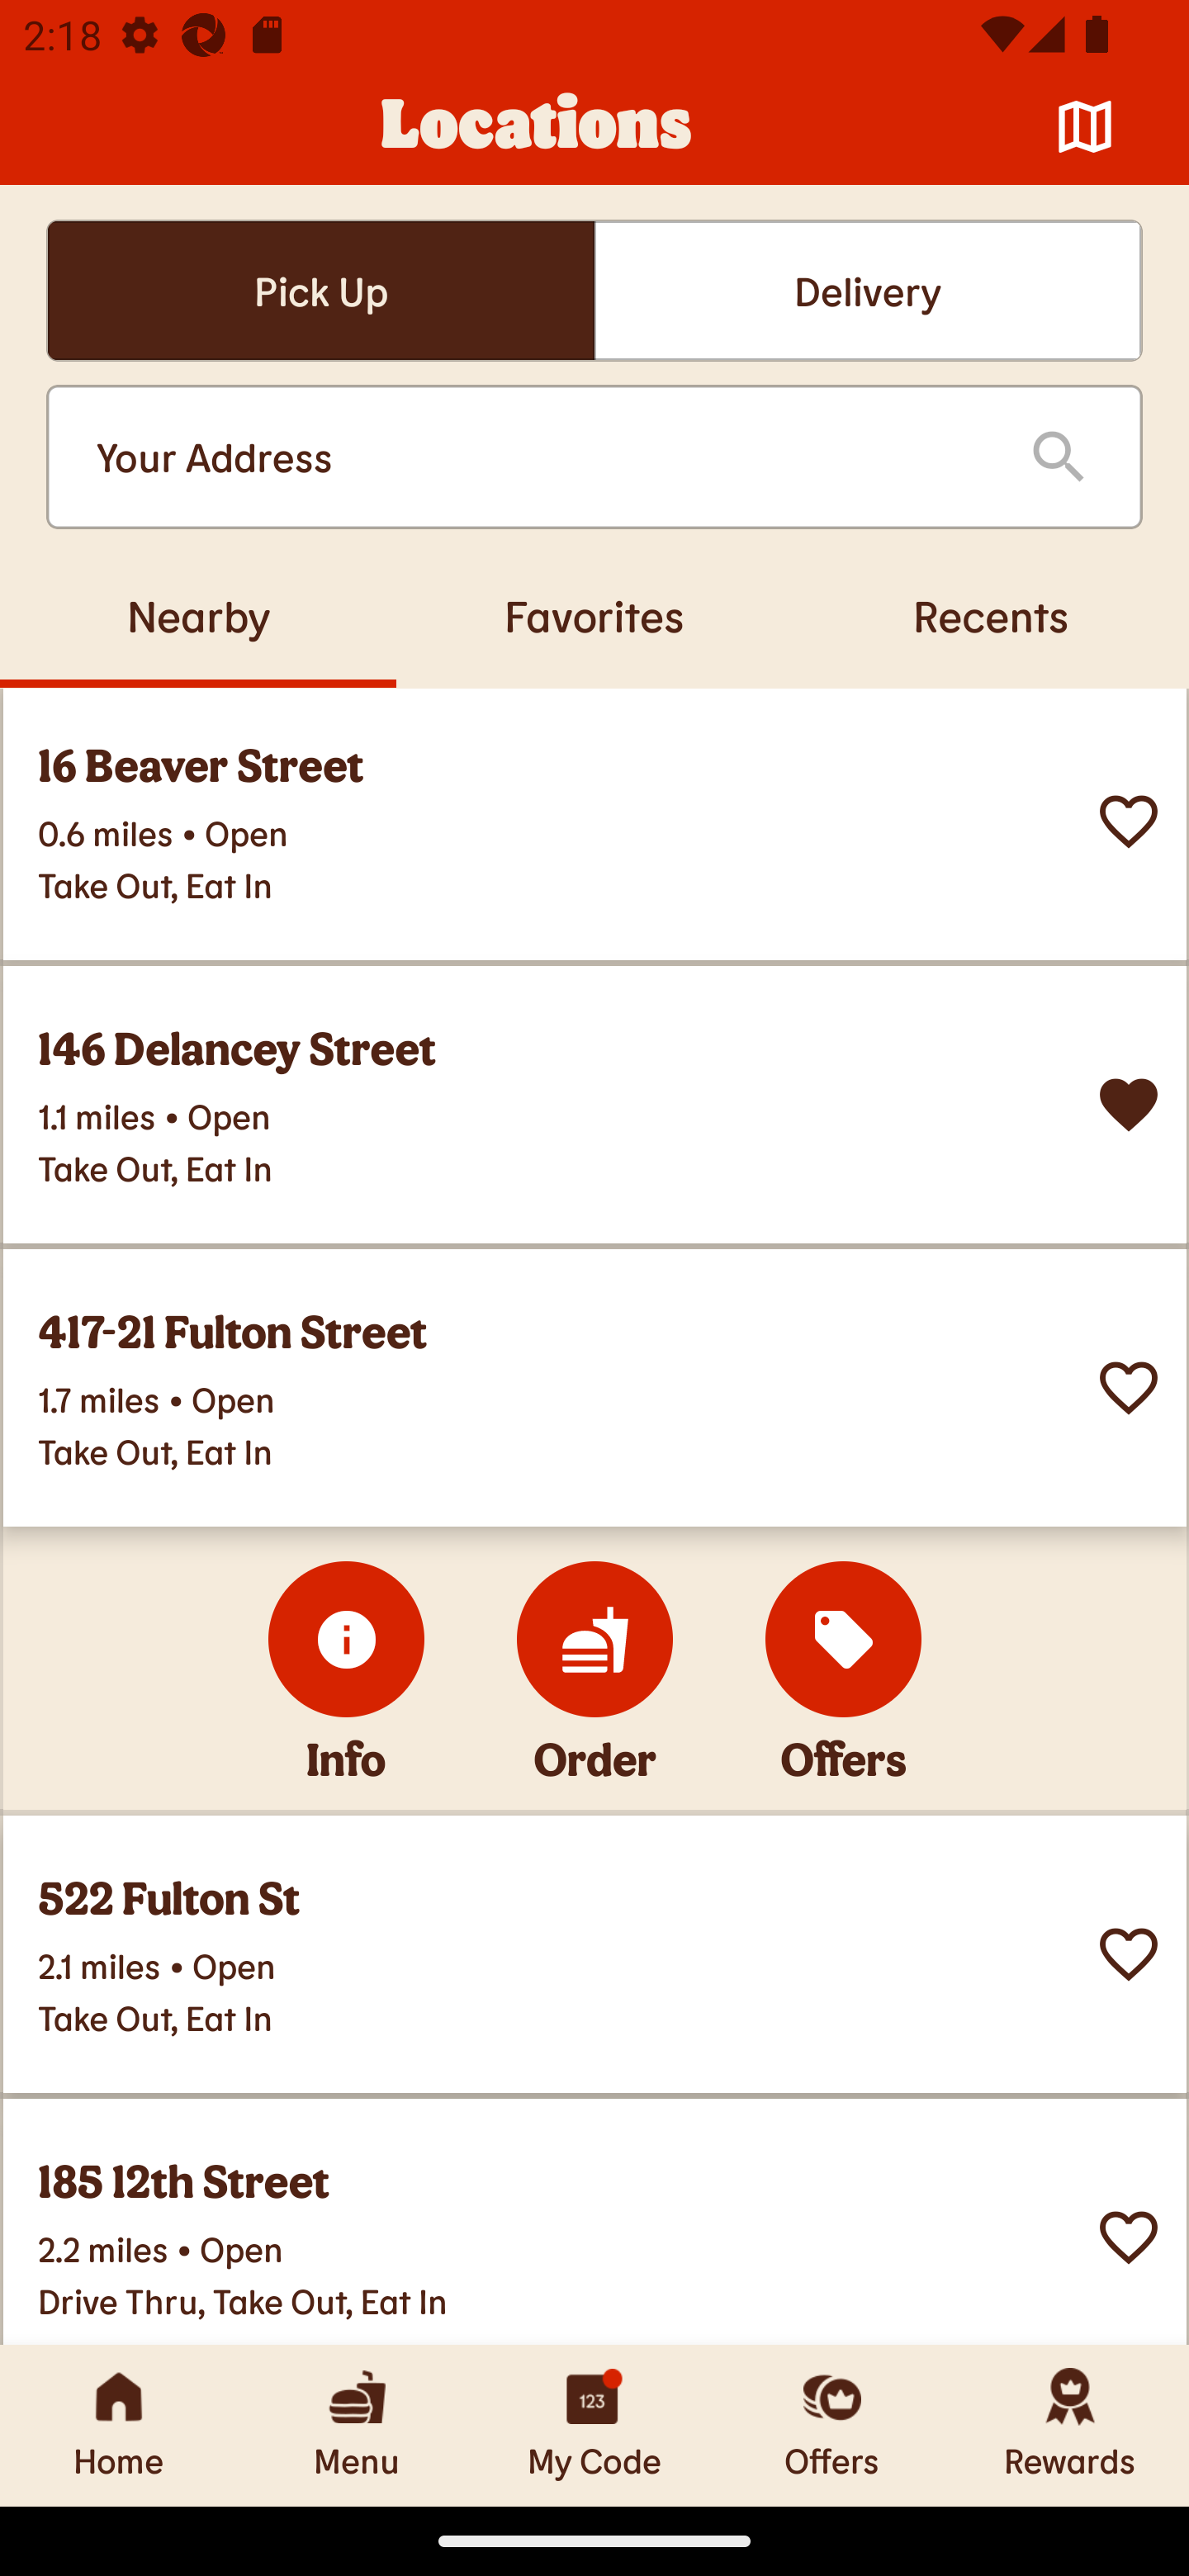 This screenshot has height=2576, width=1189. What do you see at coordinates (357, 2425) in the screenshot?
I see `Menu` at bounding box center [357, 2425].